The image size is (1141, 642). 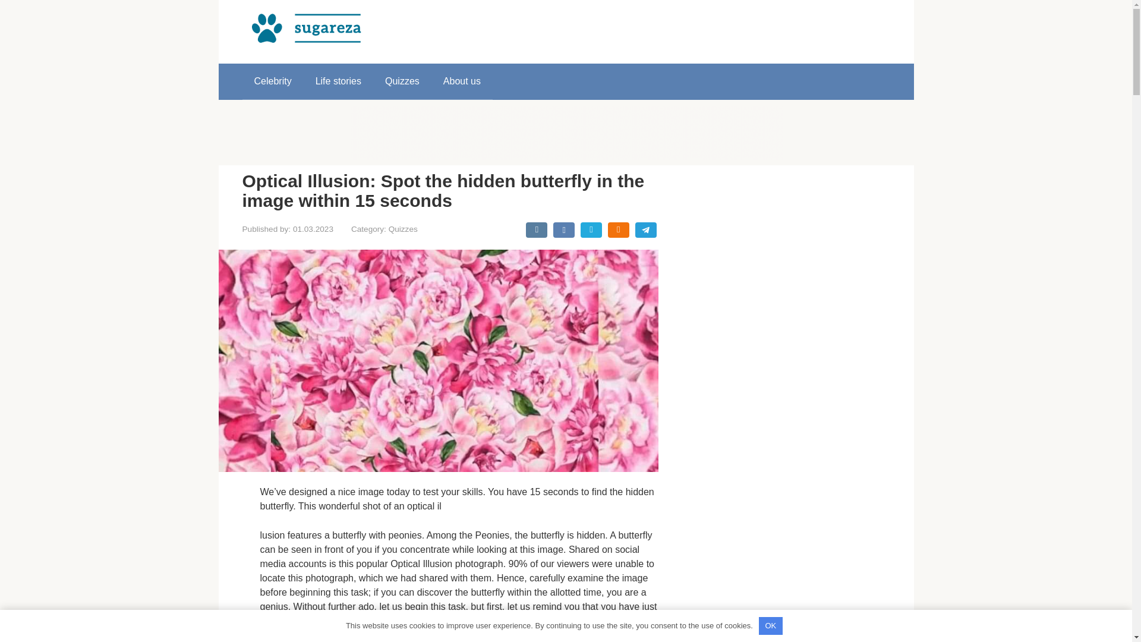 What do you see at coordinates (272, 81) in the screenshot?
I see `Celebrity` at bounding box center [272, 81].